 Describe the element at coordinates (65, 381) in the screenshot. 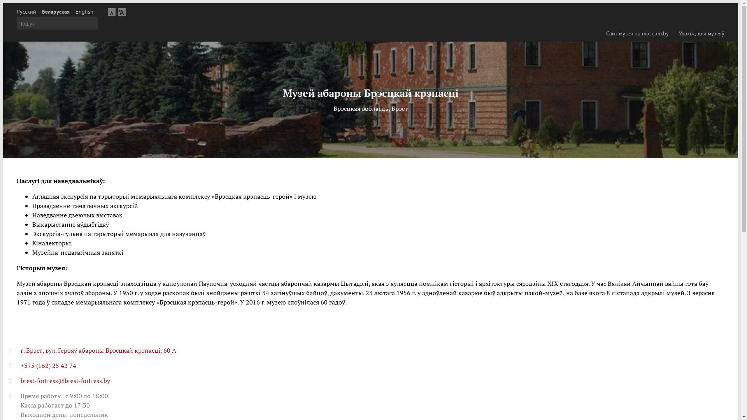

I see `brest-fortress@brest-fortress.by` at that location.